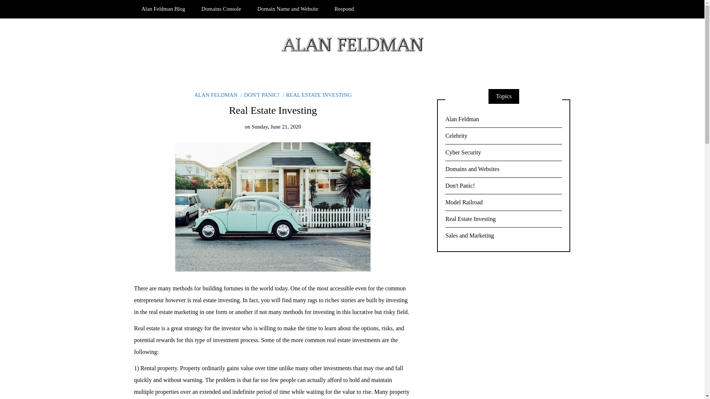  Describe the element at coordinates (317, 95) in the screenshot. I see `REAL ESTATE INVESTING` at that location.